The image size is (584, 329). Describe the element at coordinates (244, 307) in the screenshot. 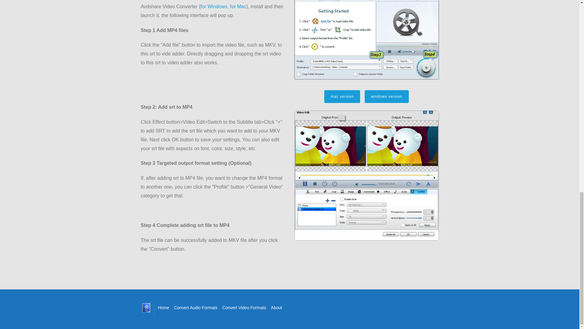

I see `Convert Video Formats` at that location.